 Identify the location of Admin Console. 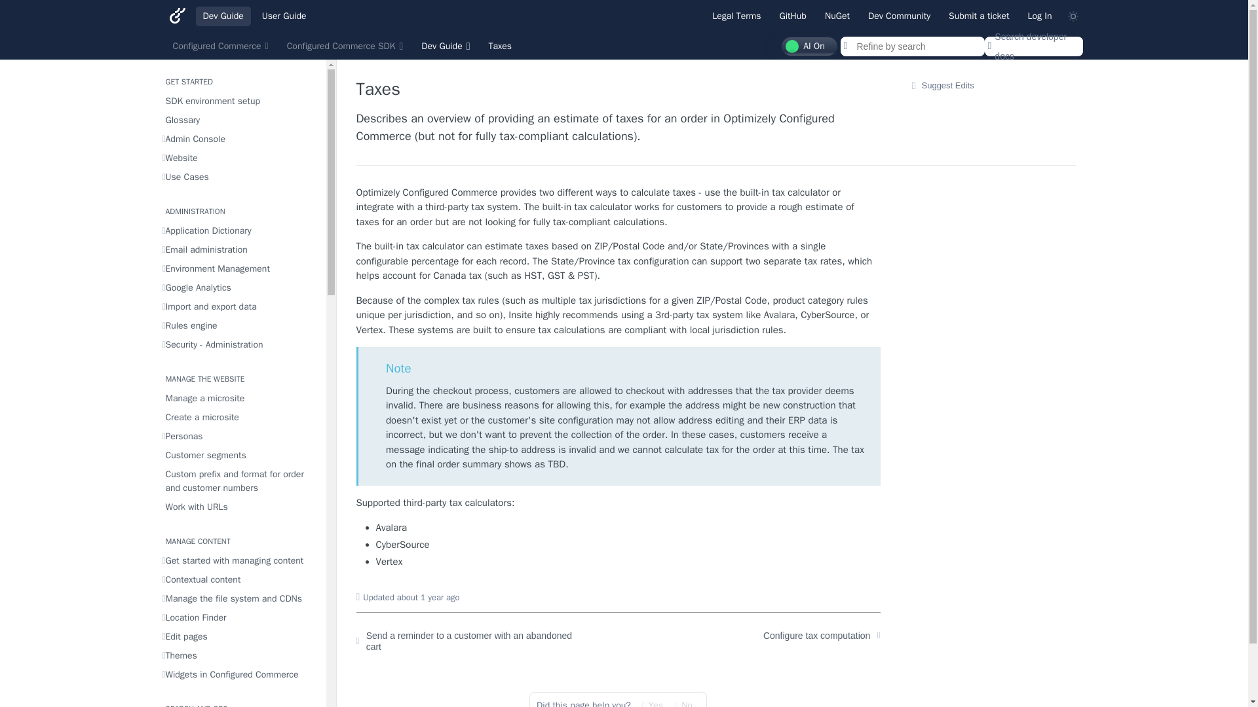
(240, 139).